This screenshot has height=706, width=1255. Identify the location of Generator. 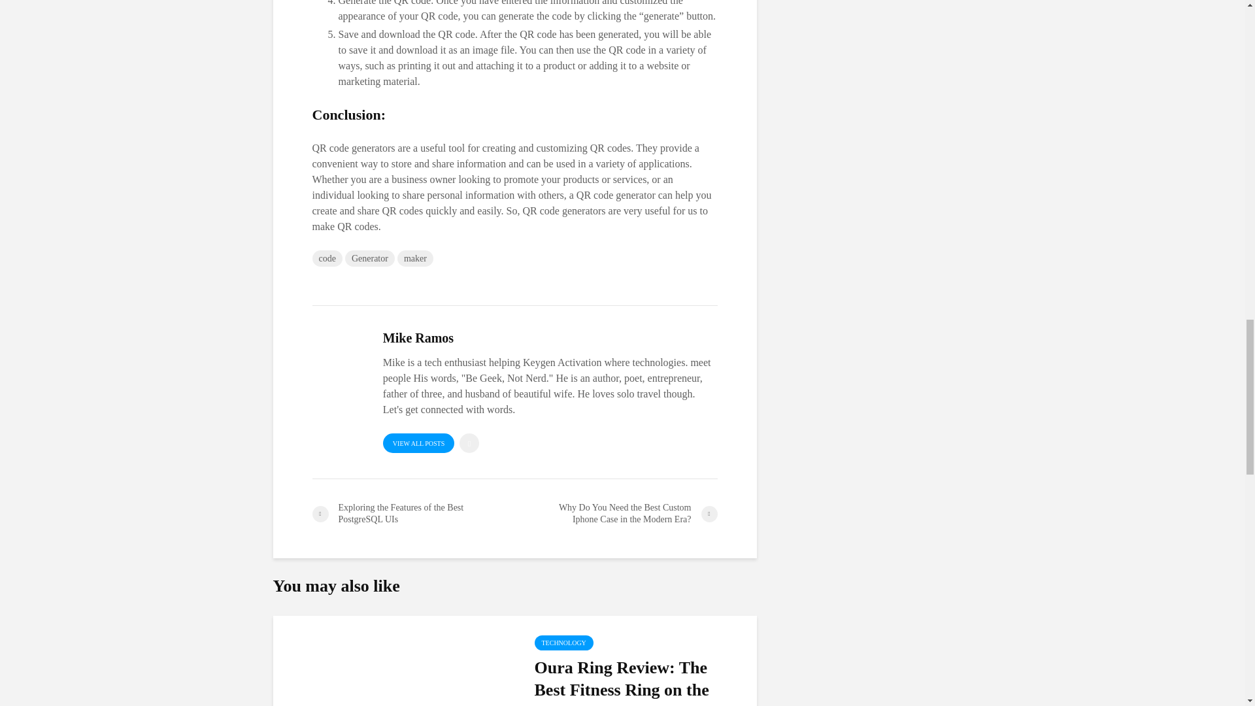
(370, 259).